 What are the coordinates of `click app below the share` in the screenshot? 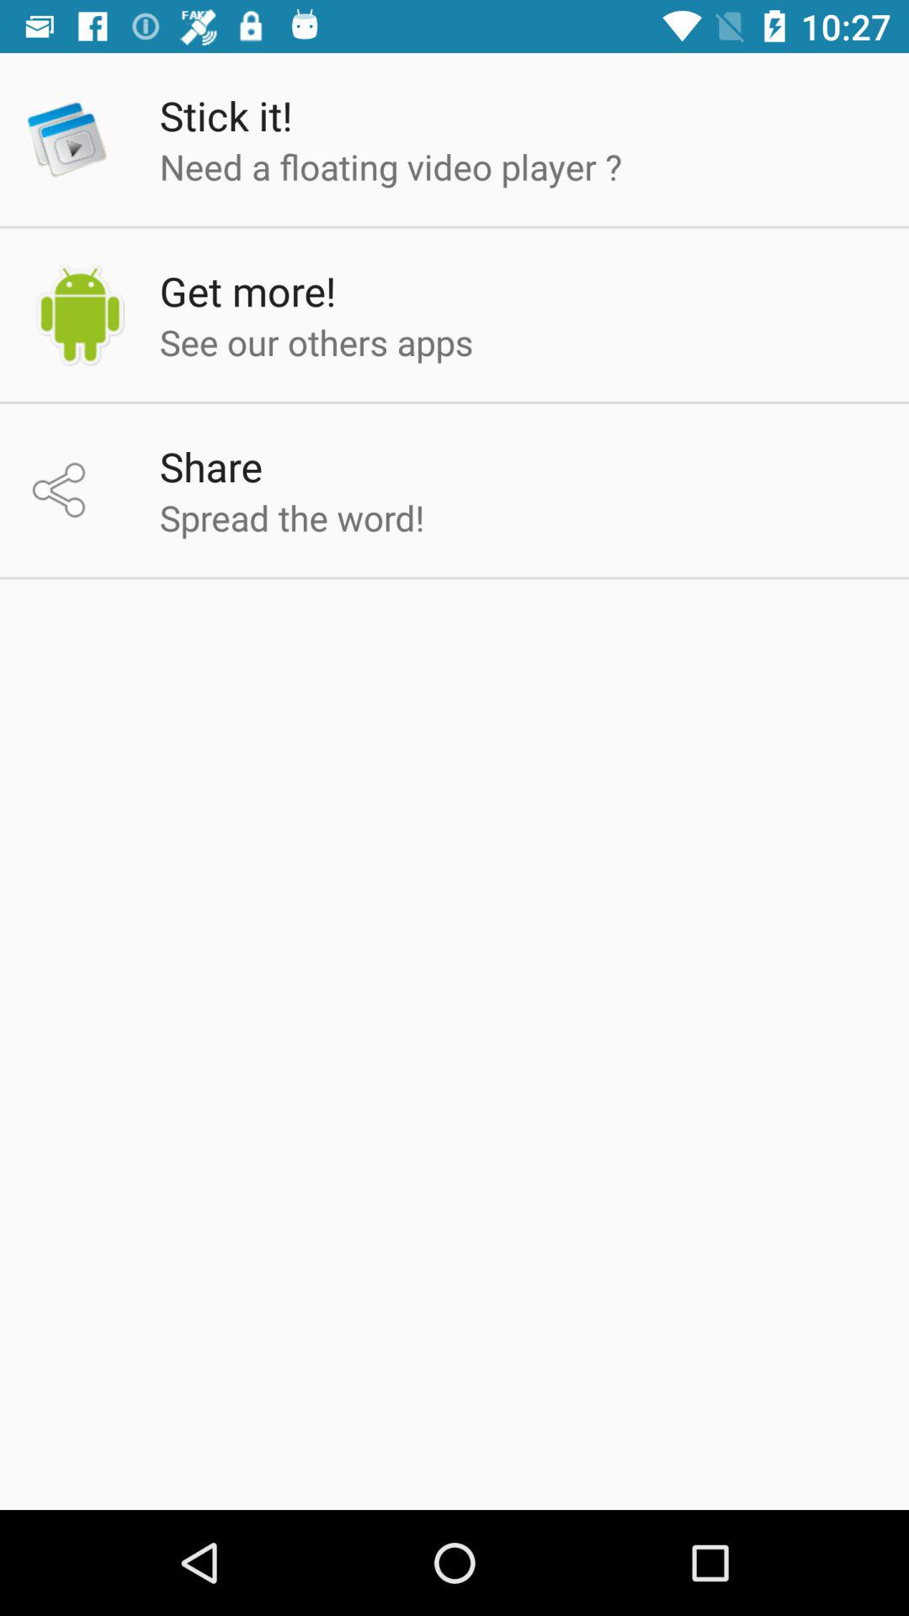 It's located at (291, 517).